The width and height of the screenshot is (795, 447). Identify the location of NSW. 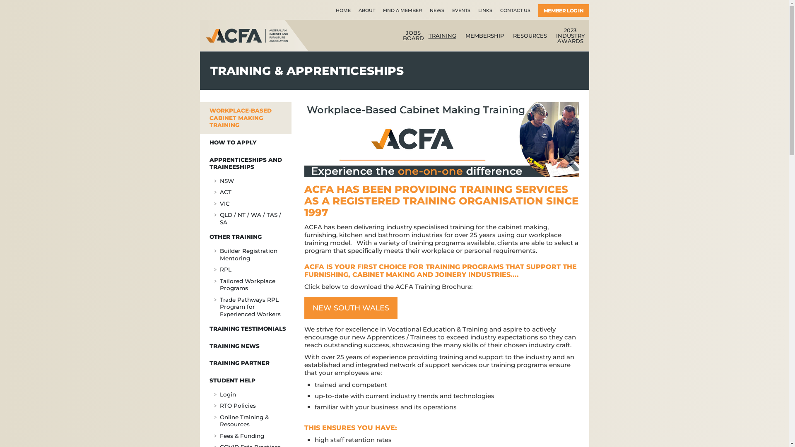
(245, 182).